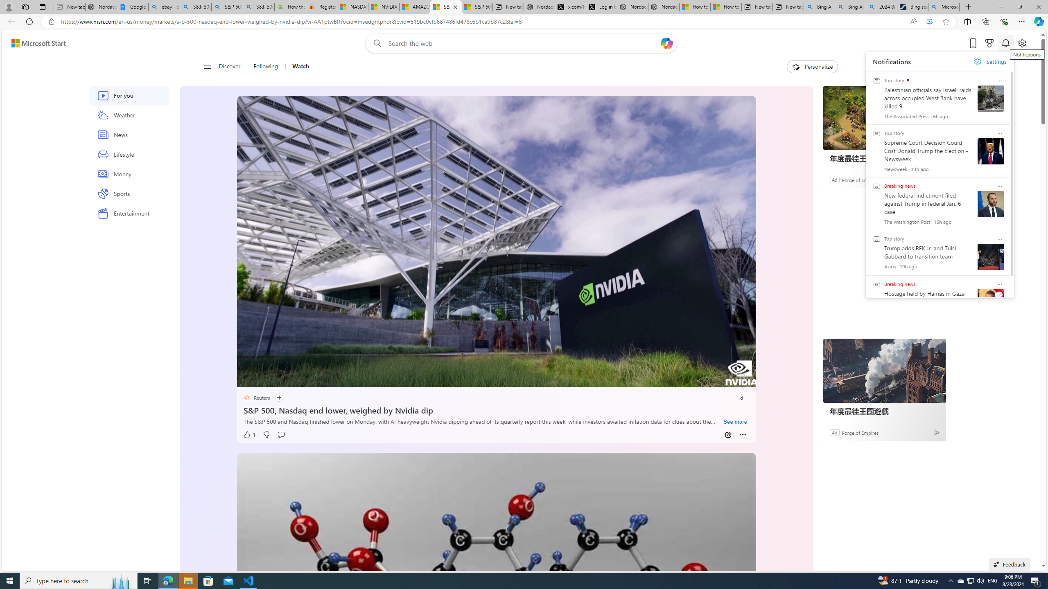  What do you see at coordinates (694, 378) in the screenshot?
I see `Quality Settings` at bounding box center [694, 378].